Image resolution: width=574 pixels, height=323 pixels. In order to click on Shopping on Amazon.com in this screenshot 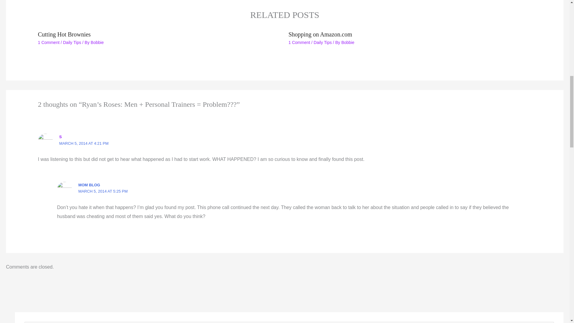, I will do `click(320, 34)`.